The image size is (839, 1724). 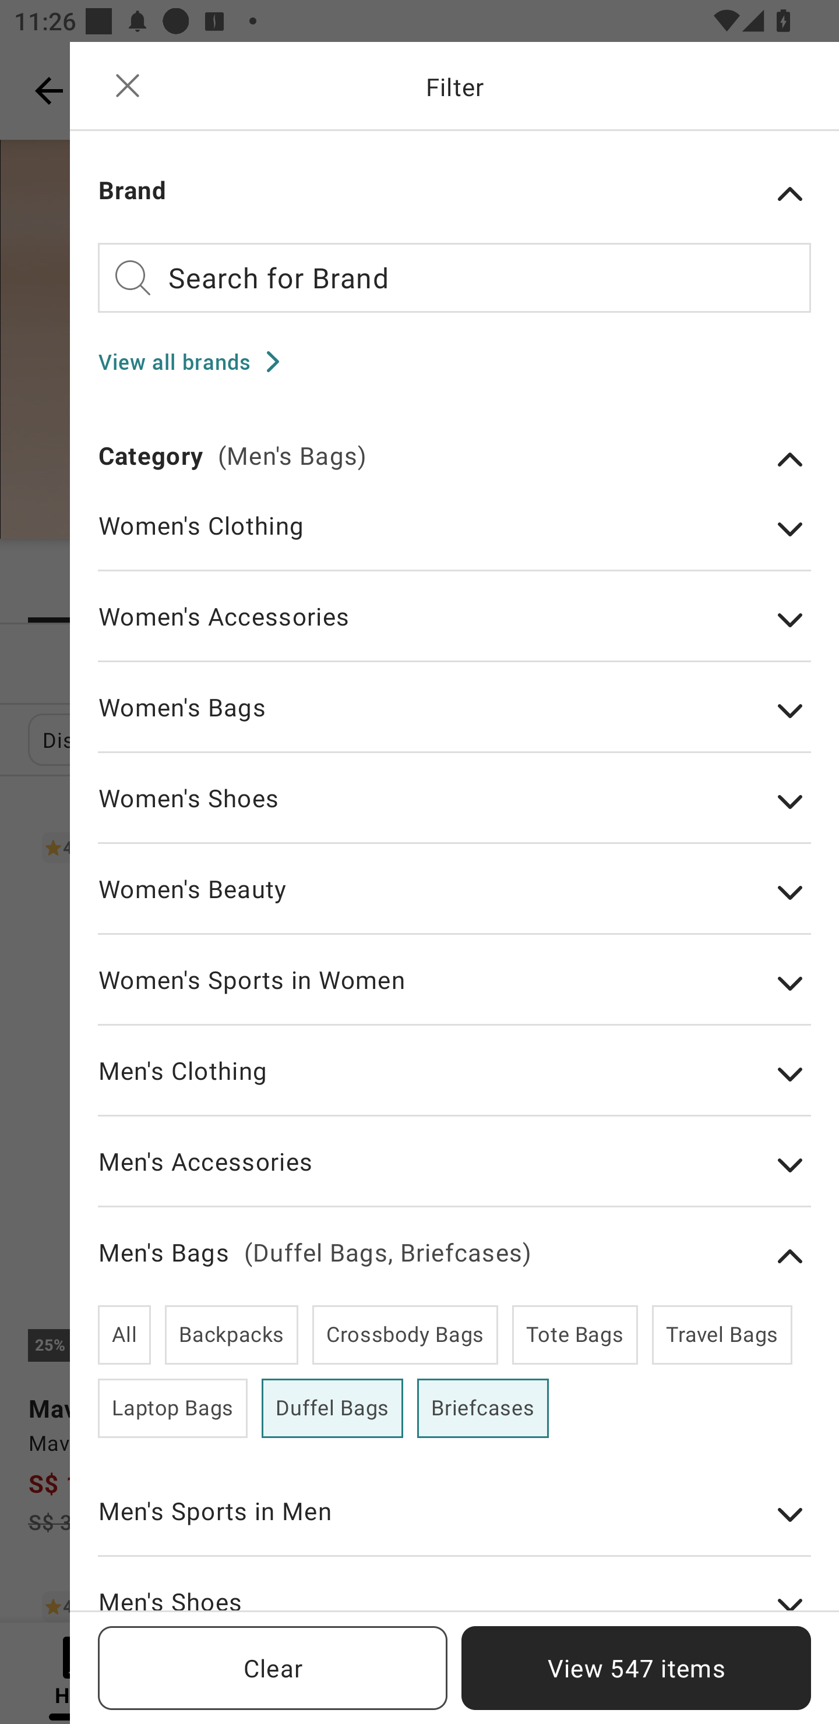 What do you see at coordinates (332, 1408) in the screenshot?
I see `Duffel Bags` at bounding box center [332, 1408].